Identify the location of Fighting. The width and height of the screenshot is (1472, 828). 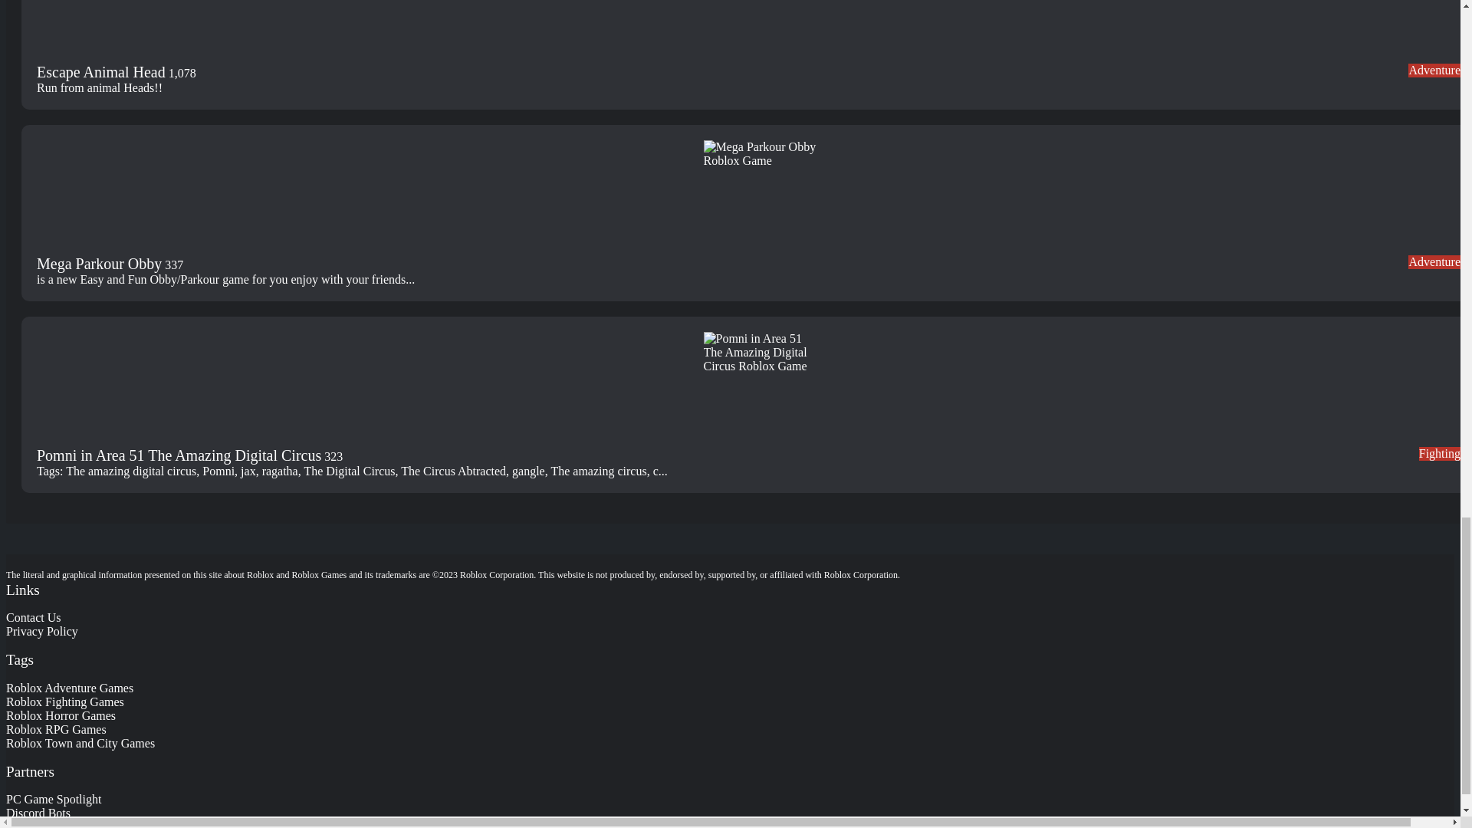
(1439, 454).